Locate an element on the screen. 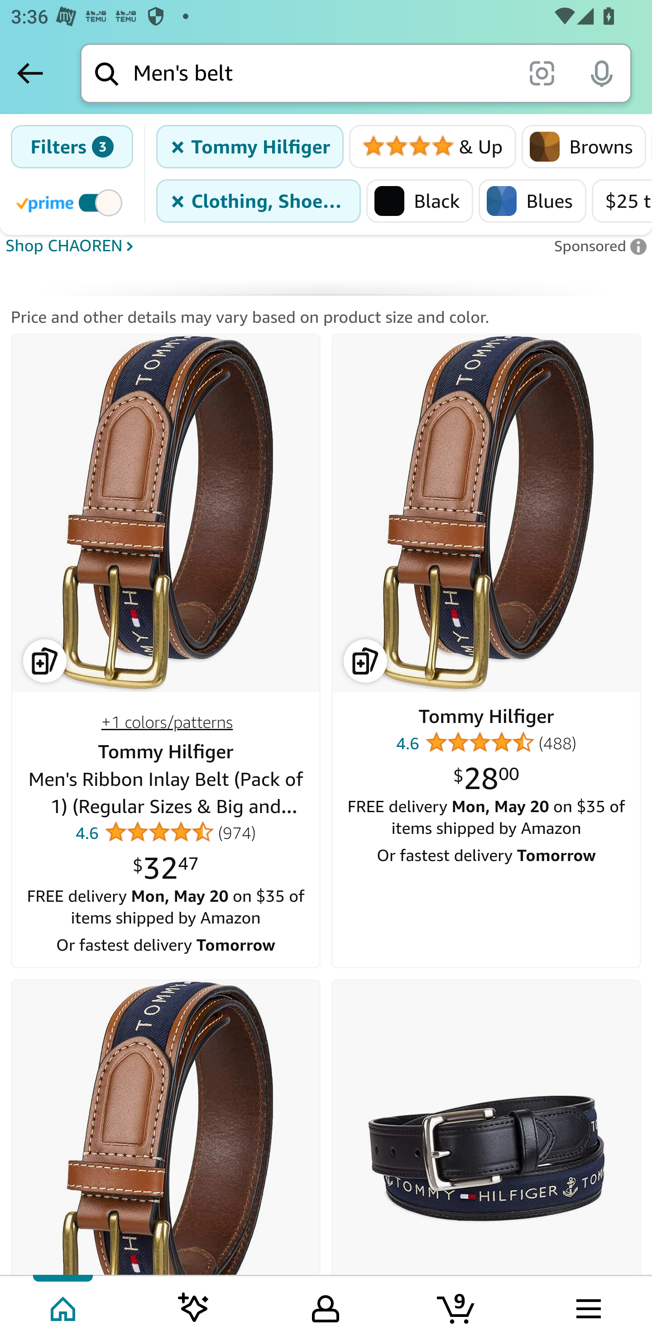  Toggle to filter by Prime products Prime Eligible is located at coordinates (72, 202).